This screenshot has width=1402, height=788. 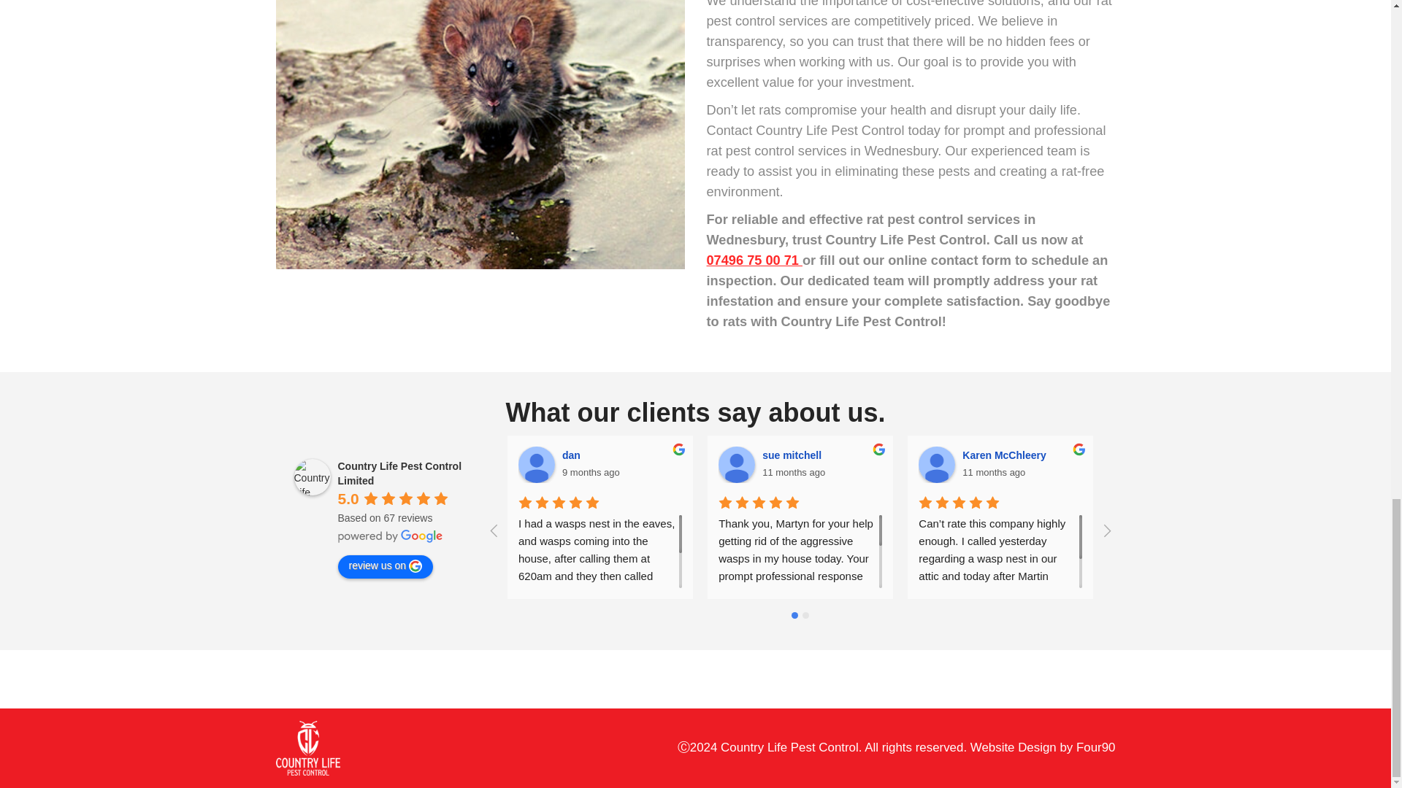 I want to click on sue mitchell, so click(x=736, y=465).